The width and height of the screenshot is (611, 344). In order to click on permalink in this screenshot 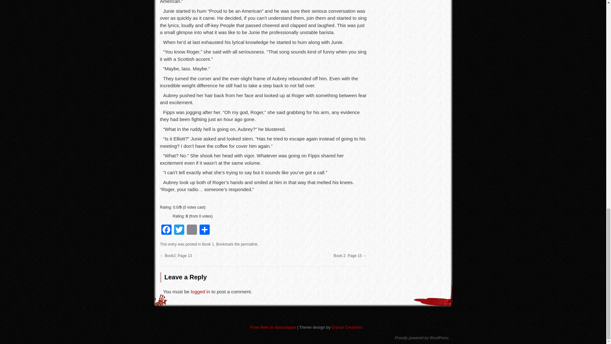, I will do `click(249, 244)`.